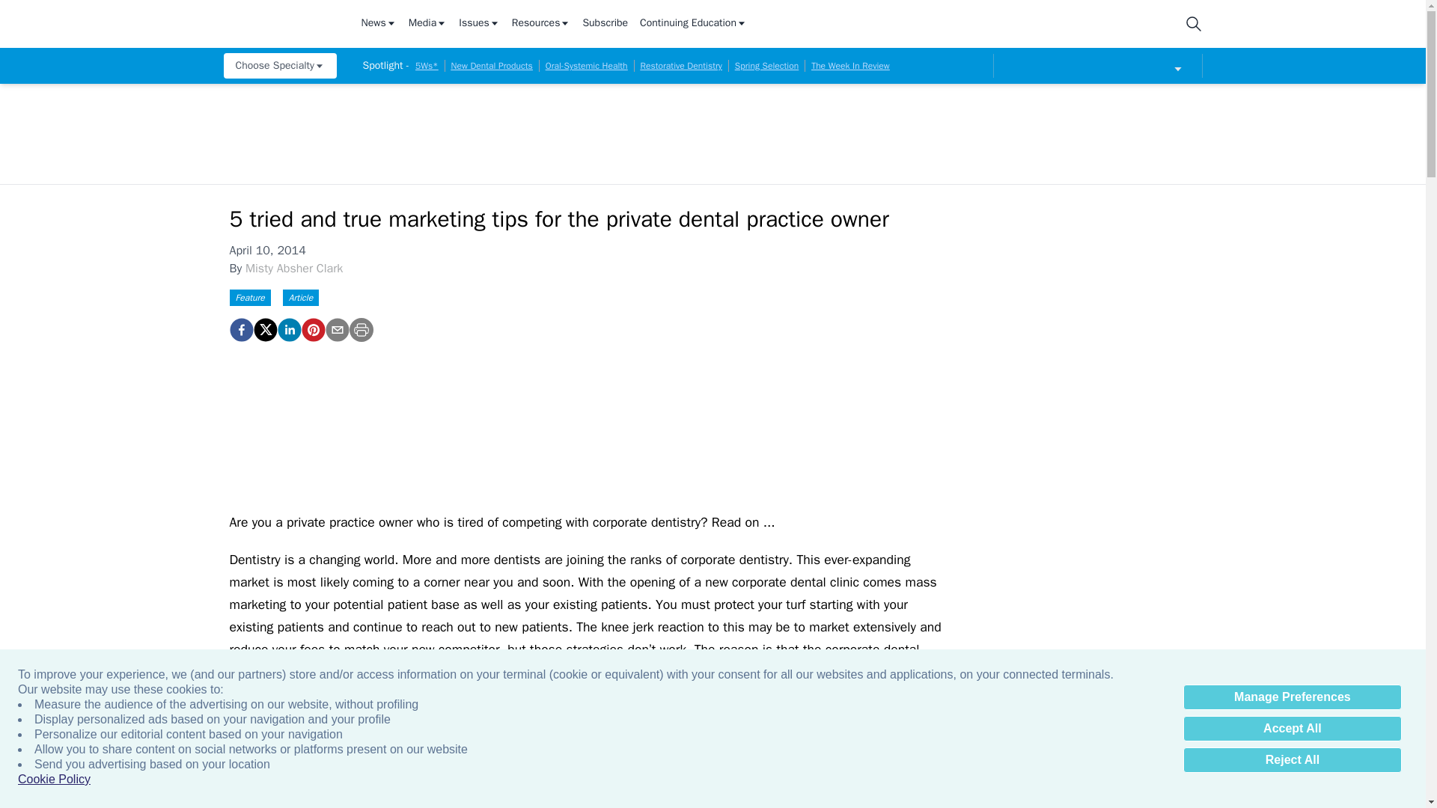  I want to click on Manage Preferences, so click(1292, 697).